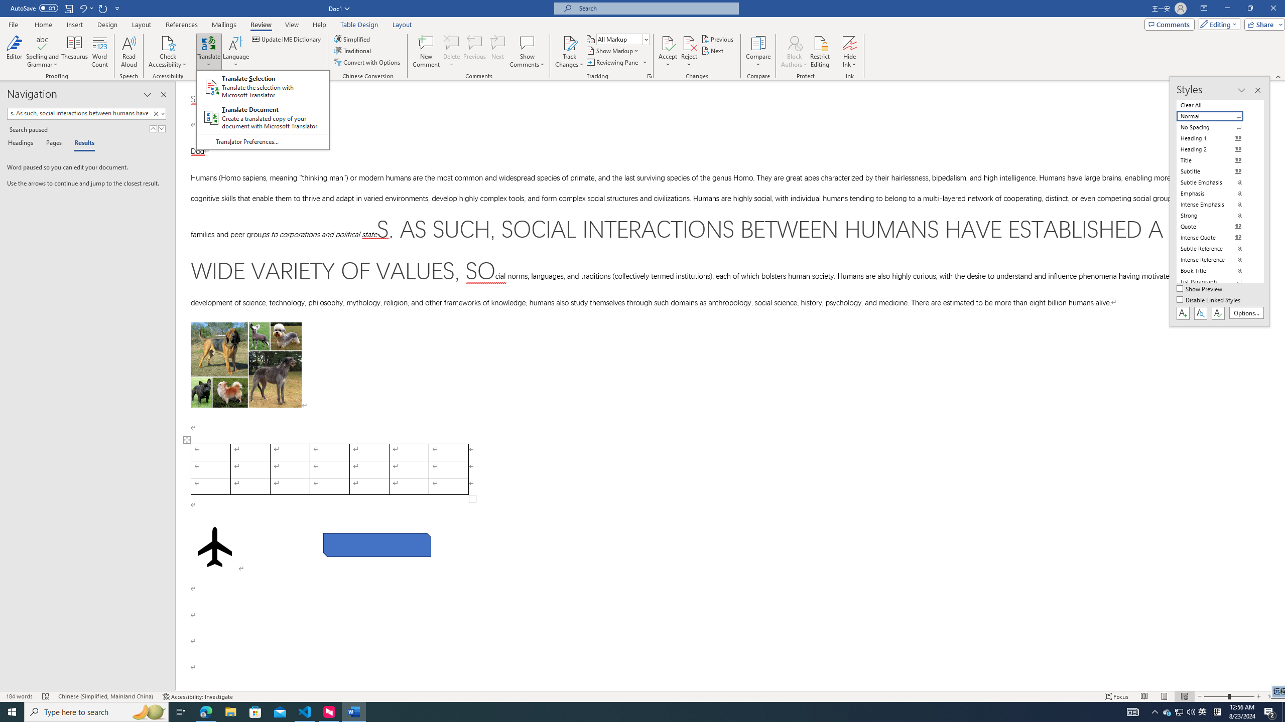  Describe the element at coordinates (168, 52) in the screenshot. I see `Check Accessibility` at that location.